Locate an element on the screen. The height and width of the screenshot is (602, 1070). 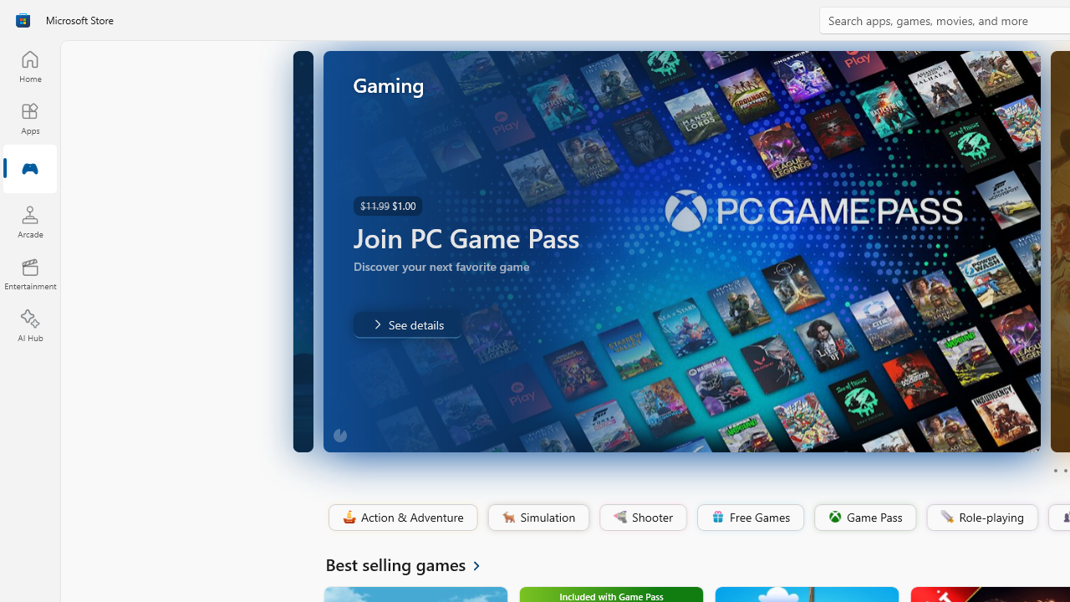
Apps is located at coordinates (30, 118).